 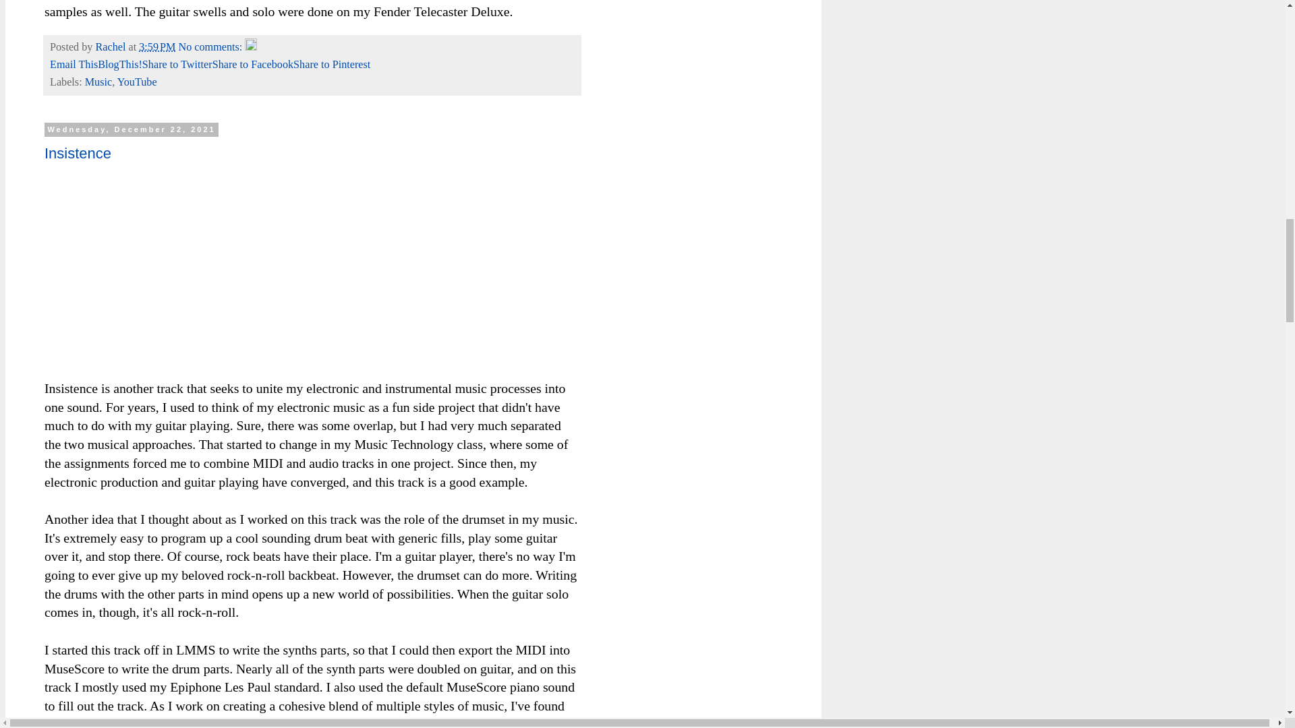 I want to click on BlogThis!, so click(x=120, y=65).